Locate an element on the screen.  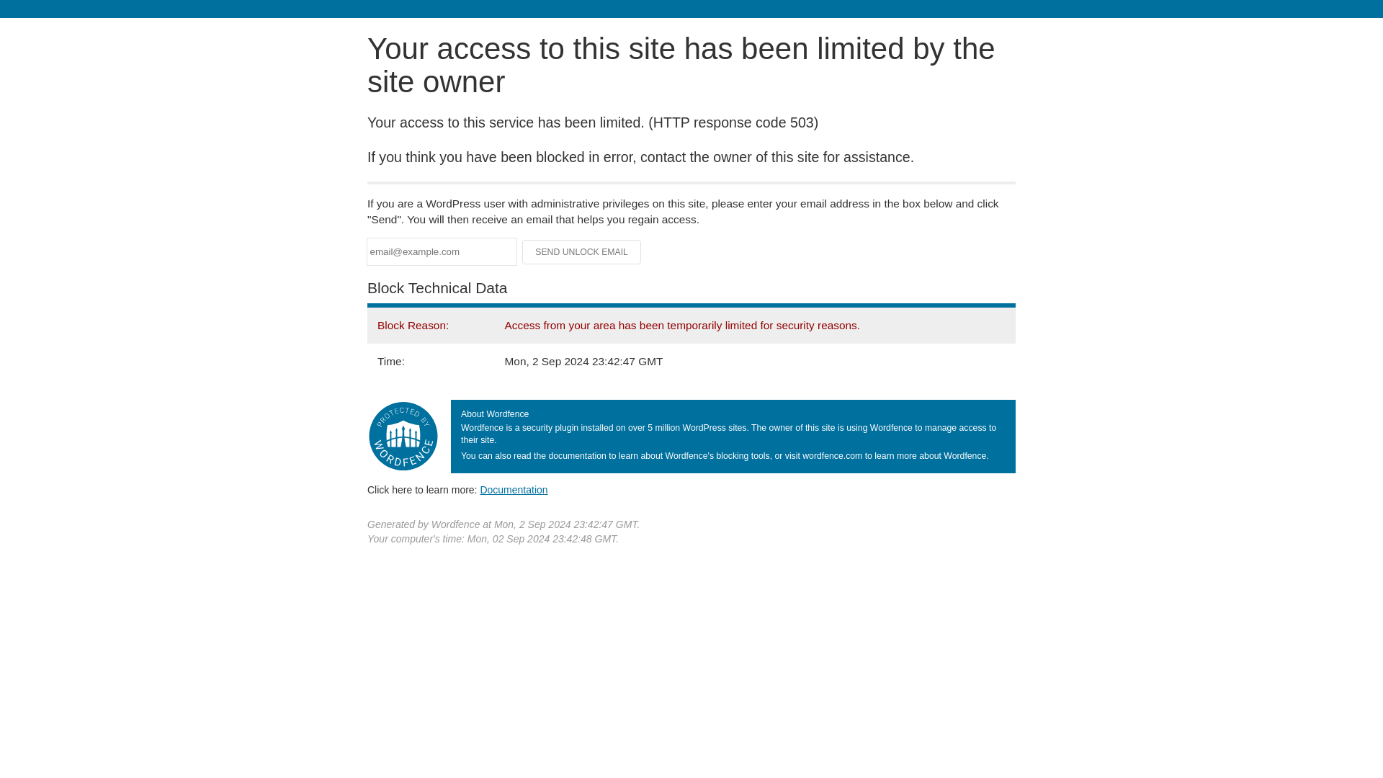
Documentation is located at coordinates (514, 489).